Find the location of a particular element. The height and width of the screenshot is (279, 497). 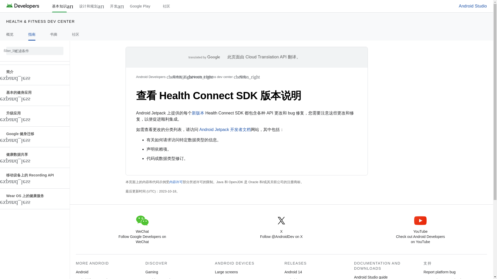

Android Studio is located at coordinates (473, 6).